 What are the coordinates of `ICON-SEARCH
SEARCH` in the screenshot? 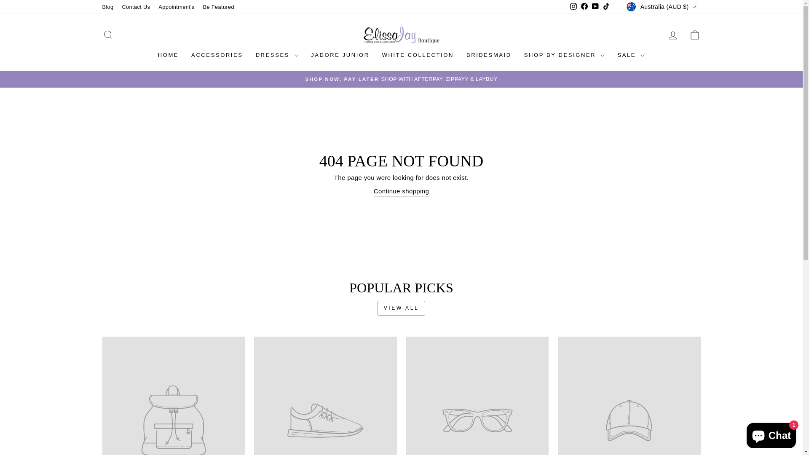 It's located at (108, 35).